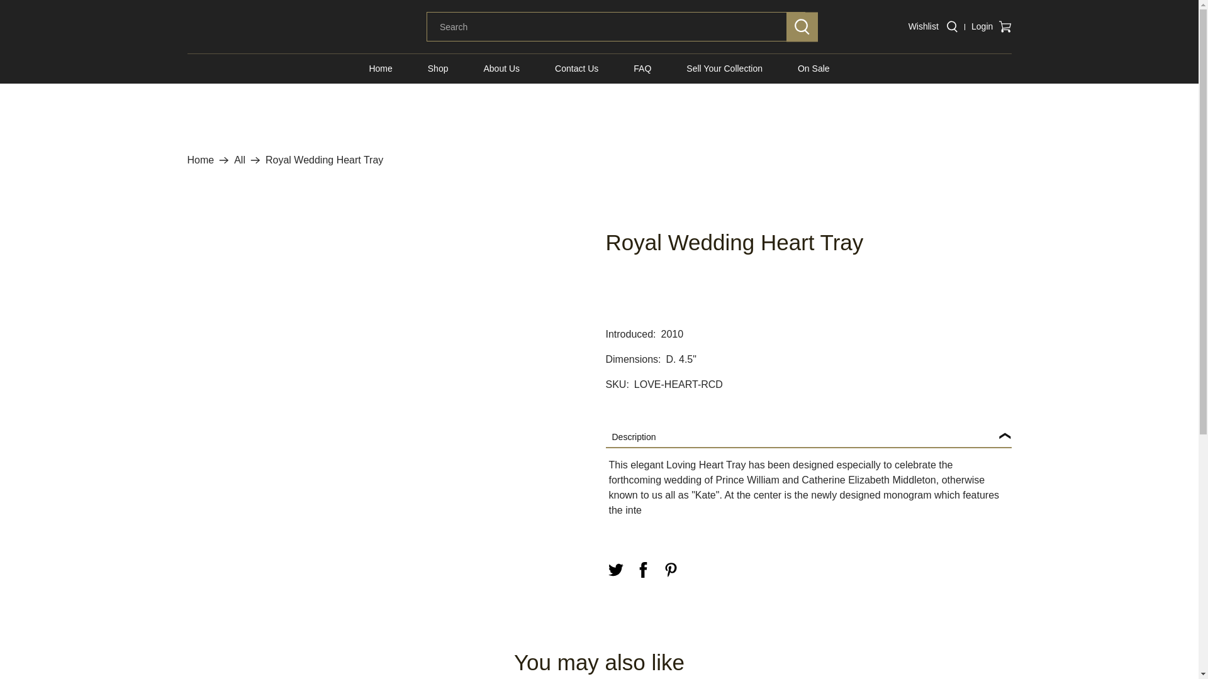  Describe the element at coordinates (201, 160) in the screenshot. I see `pascoeandcompany` at that location.